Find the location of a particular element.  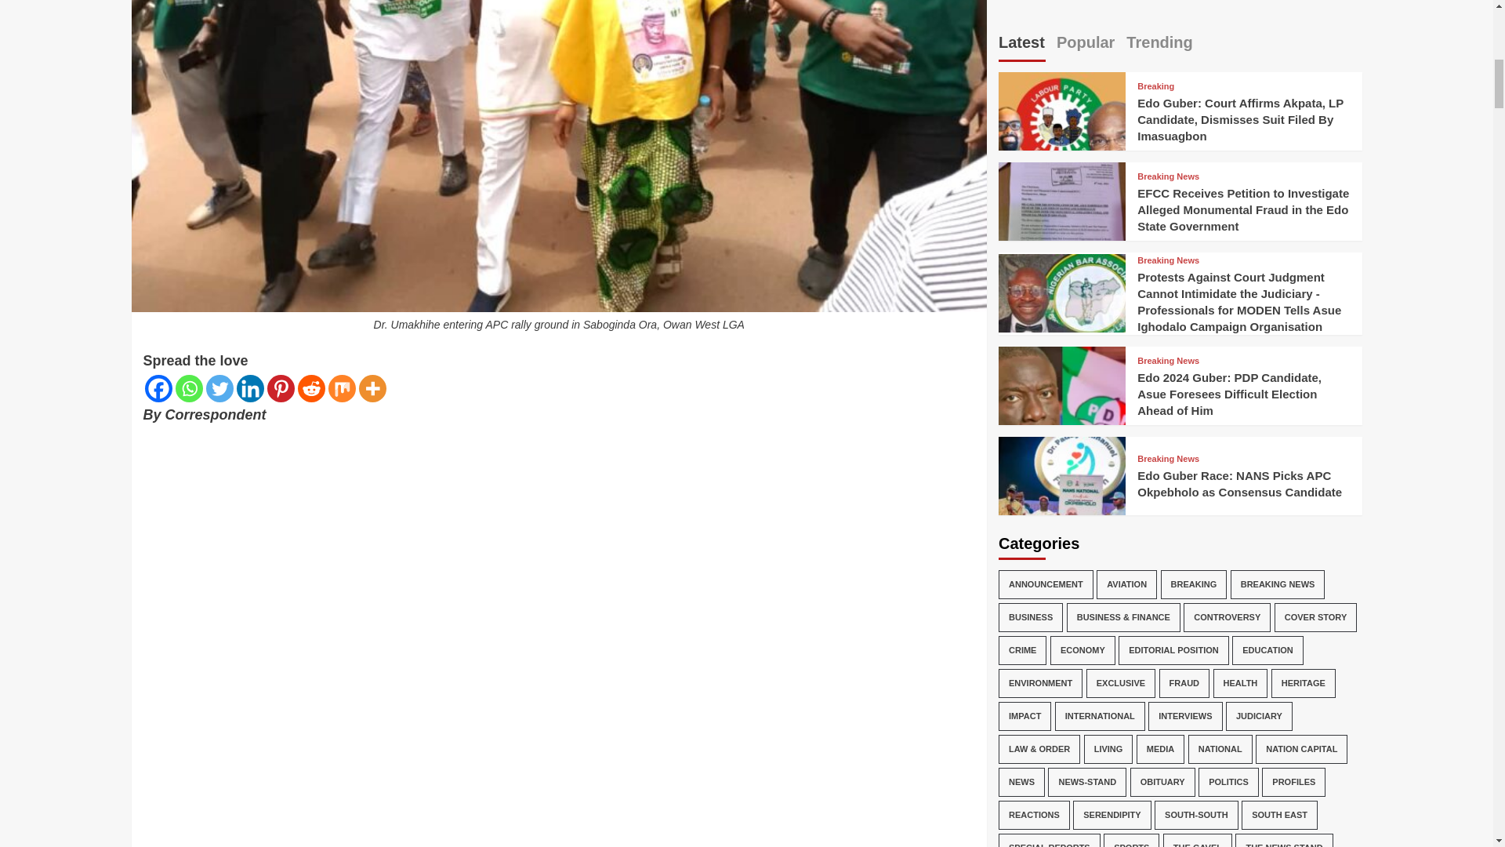

Mix is located at coordinates (342, 389).